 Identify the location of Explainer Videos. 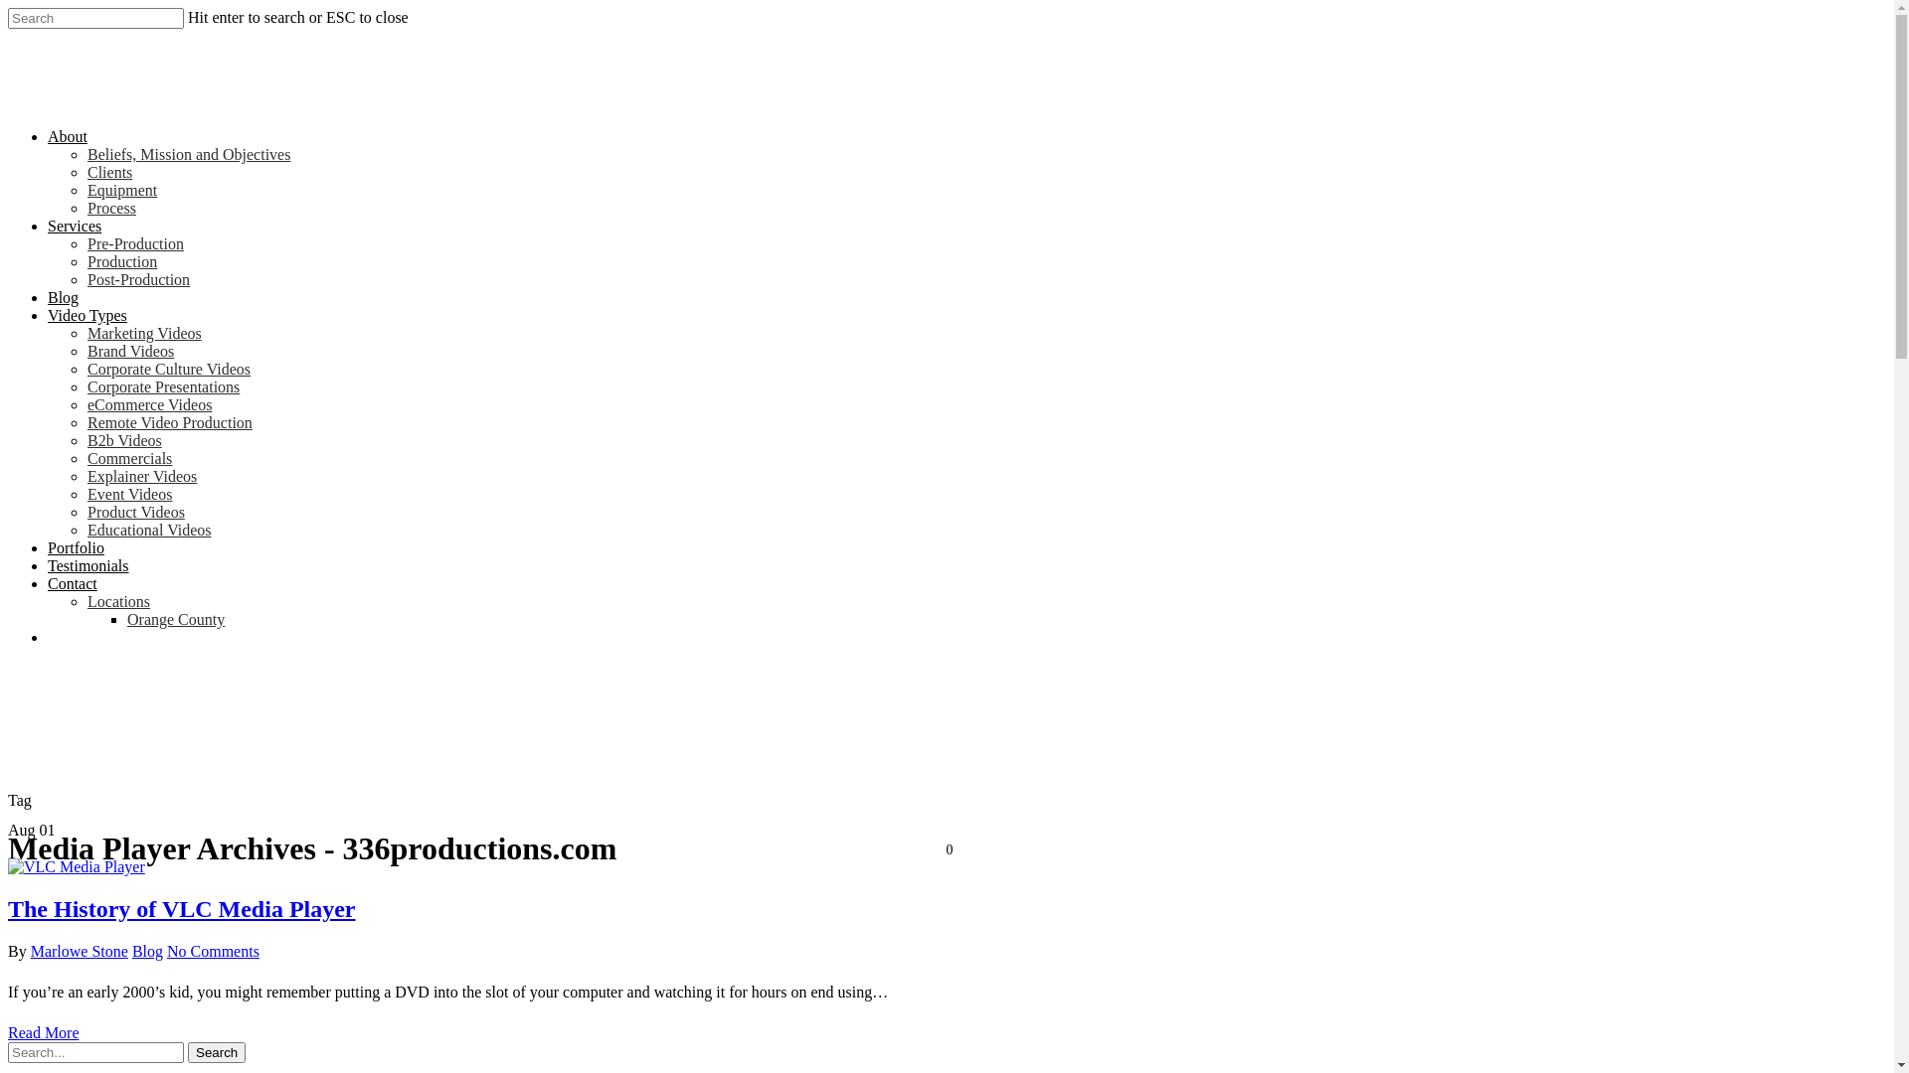
(142, 477).